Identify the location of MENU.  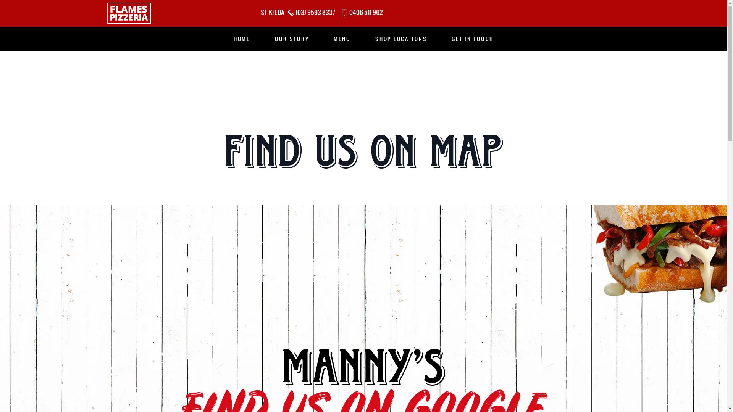
(342, 39).